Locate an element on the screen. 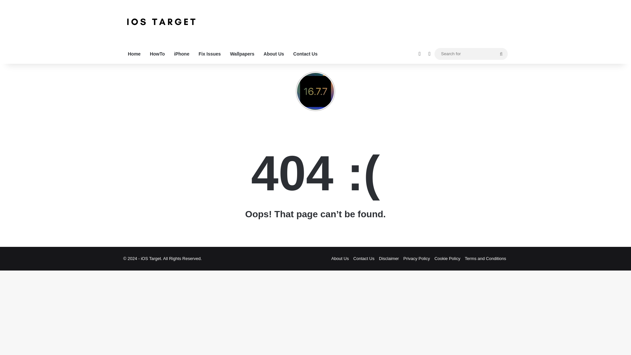 This screenshot has height=355, width=631. Random Article is located at coordinates (419, 54).